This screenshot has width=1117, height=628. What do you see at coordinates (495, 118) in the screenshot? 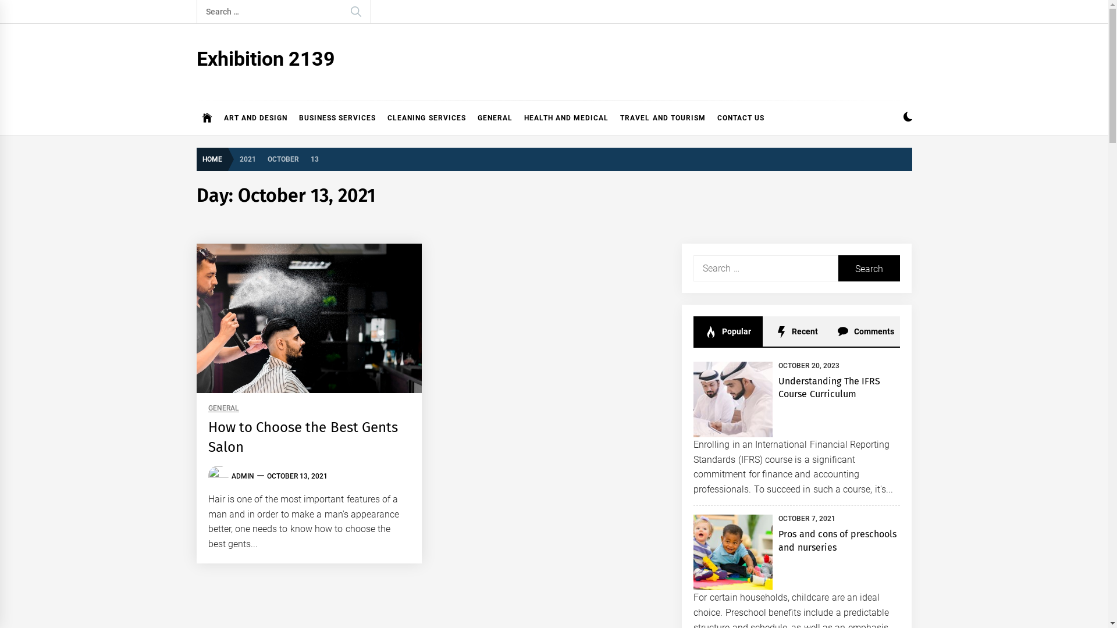
I see `GENERAL` at bounding box center [495, 118].